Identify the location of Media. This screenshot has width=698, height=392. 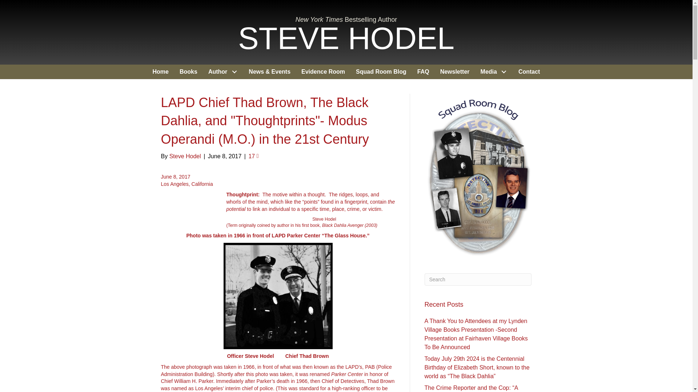
(494, 72).